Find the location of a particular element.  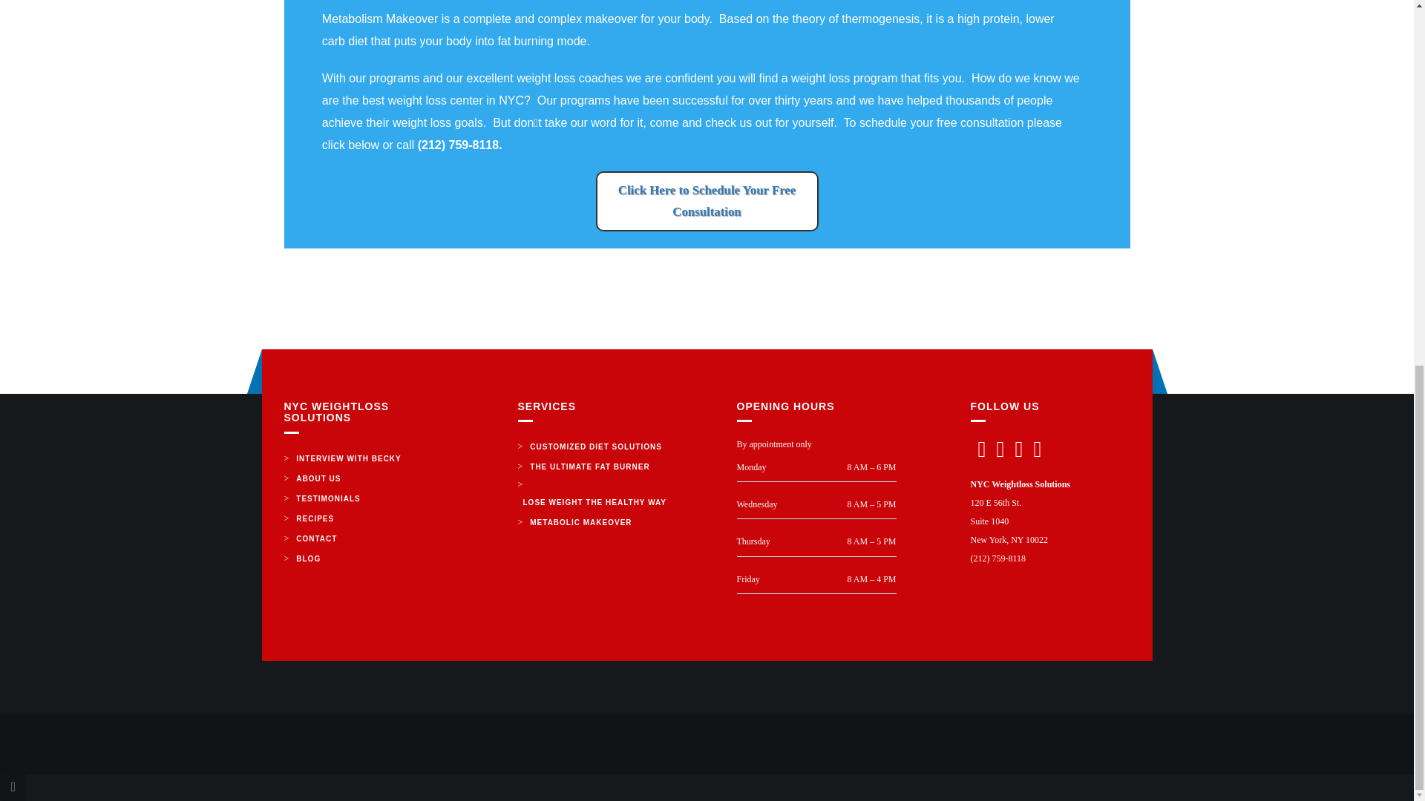

METABOLIC MAKEOVER is located at coordinates (580, 522).